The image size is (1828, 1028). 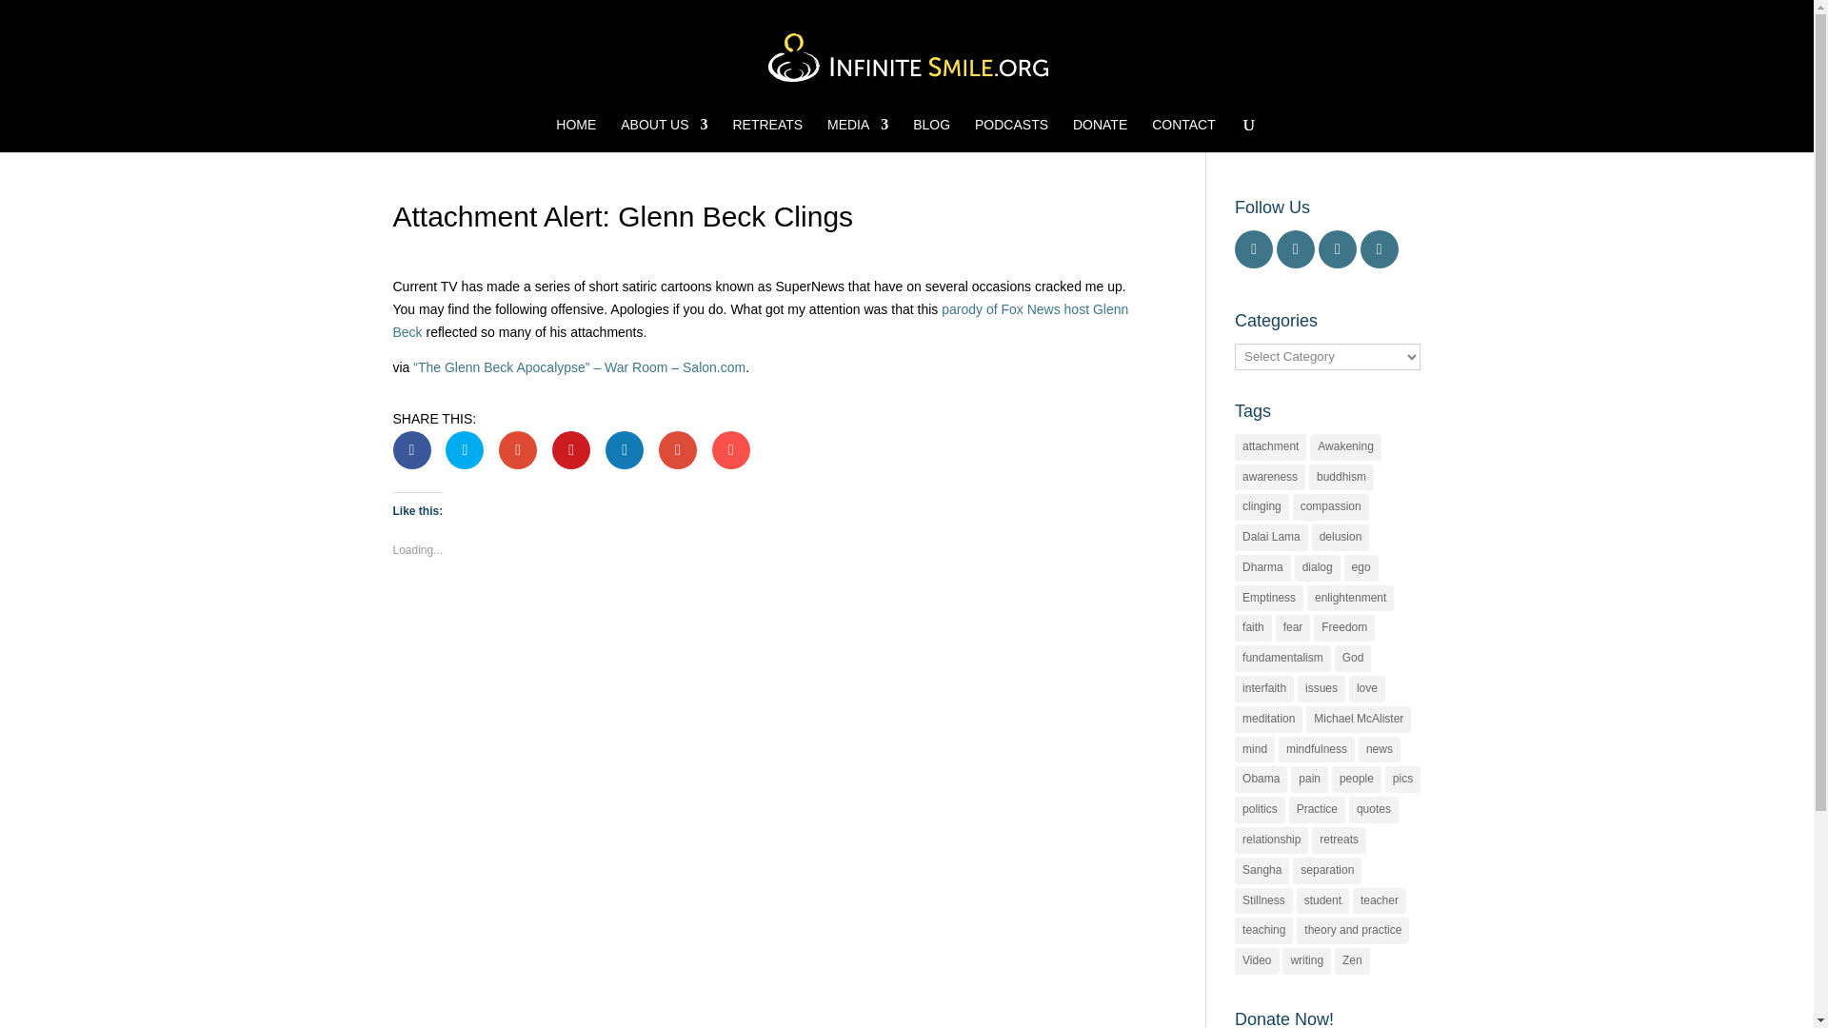 I want to click on HOME, so click(x=575, y=135).